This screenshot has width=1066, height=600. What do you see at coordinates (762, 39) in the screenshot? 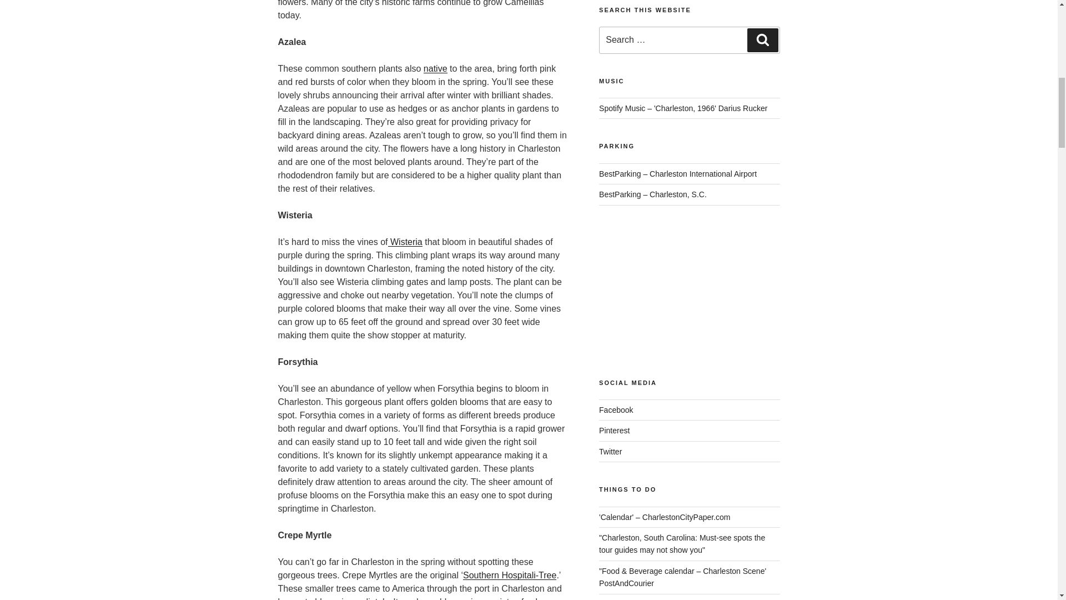
I see `Search` at bounding box center [762, 39].